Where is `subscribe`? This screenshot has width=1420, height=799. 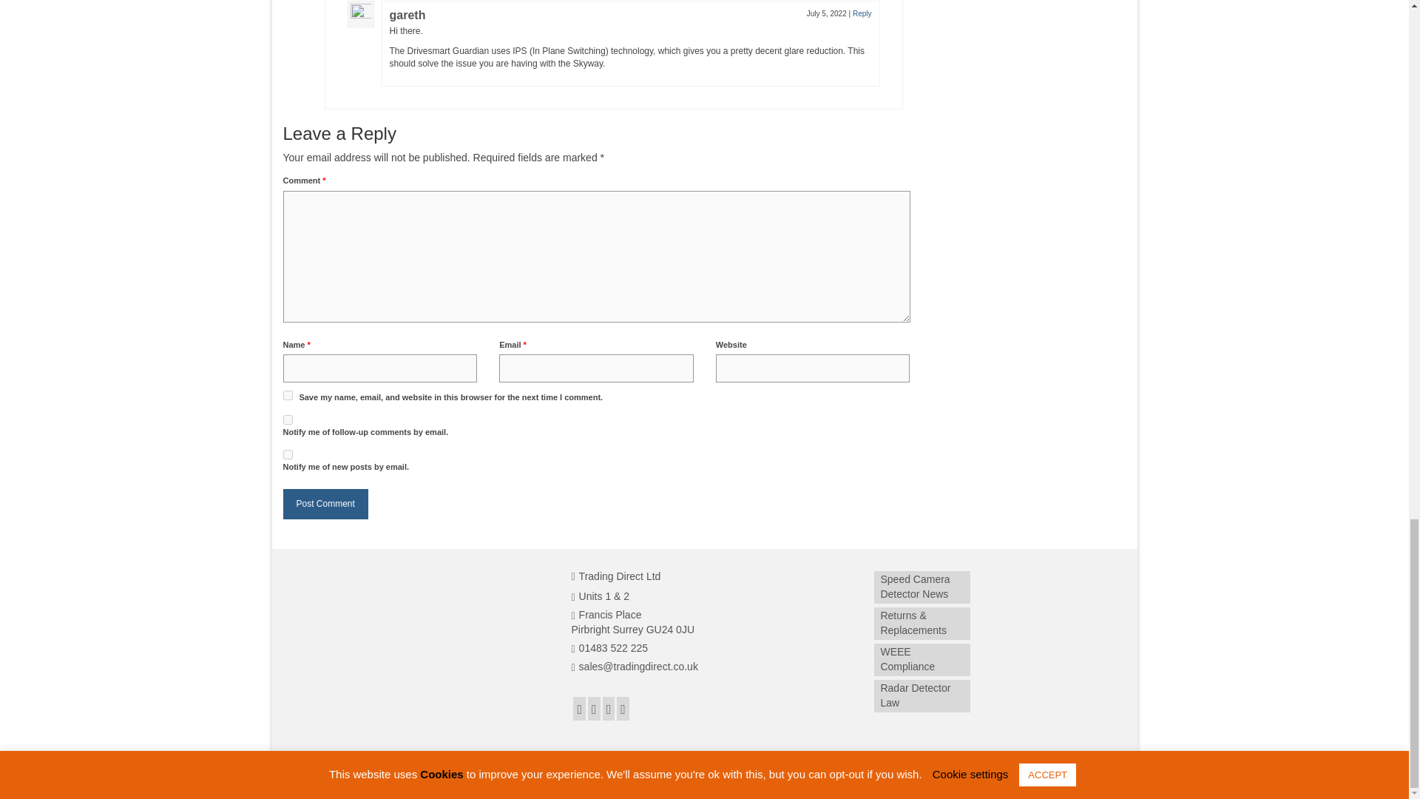
subscribe is located at coordinates (287, 454).